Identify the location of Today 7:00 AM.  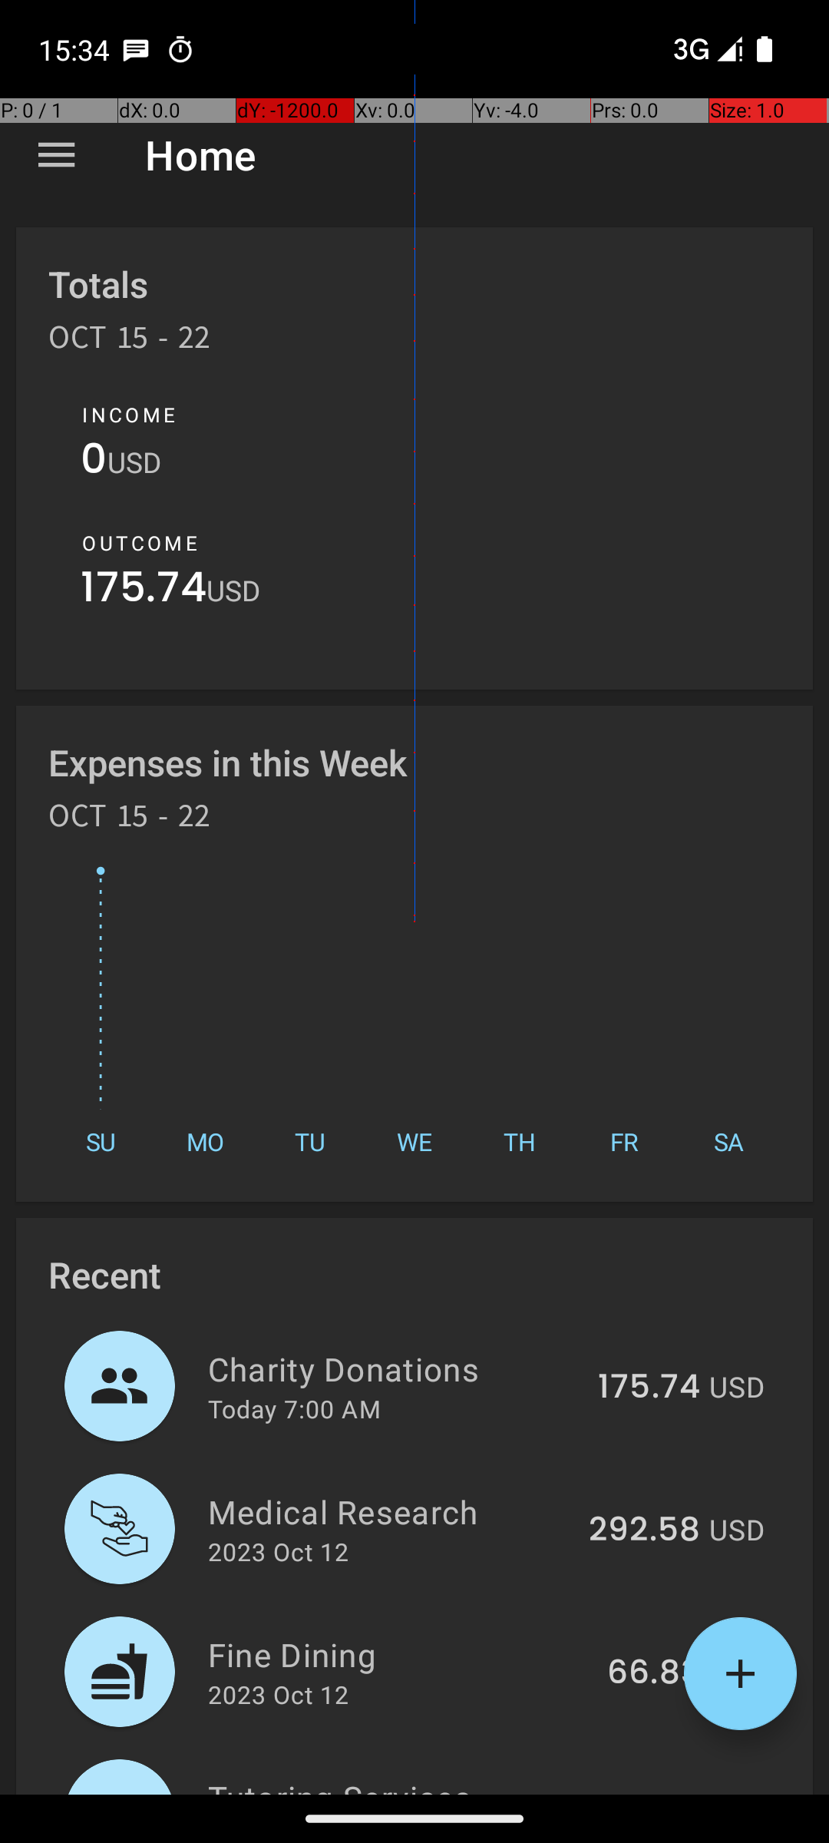
(295, 1408).